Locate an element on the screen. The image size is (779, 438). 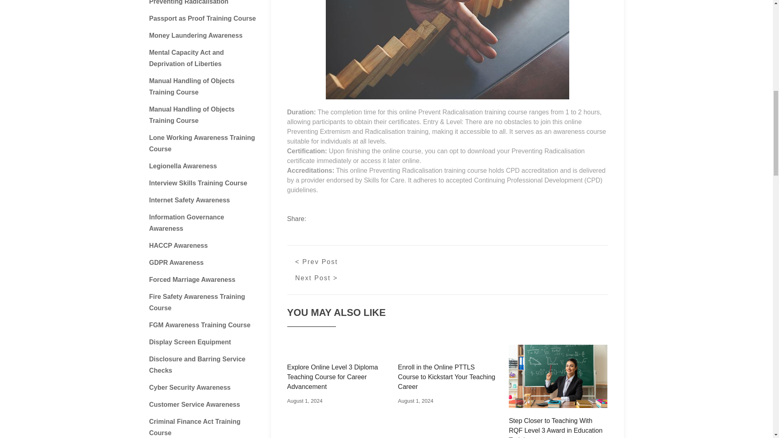
Money Laundering Awareness is located at coordinates (196, 35).